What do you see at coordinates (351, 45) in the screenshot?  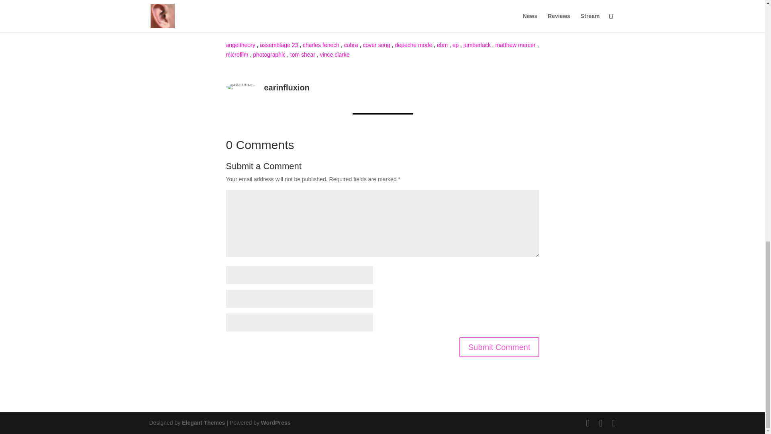 I see `cobra` at bounding box center [351, 45].